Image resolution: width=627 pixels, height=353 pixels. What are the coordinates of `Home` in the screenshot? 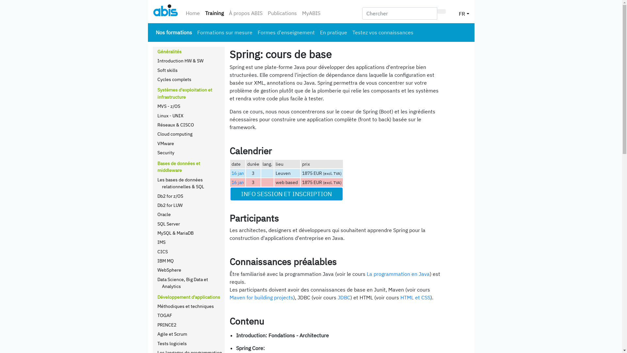 It's located at (193, 13).